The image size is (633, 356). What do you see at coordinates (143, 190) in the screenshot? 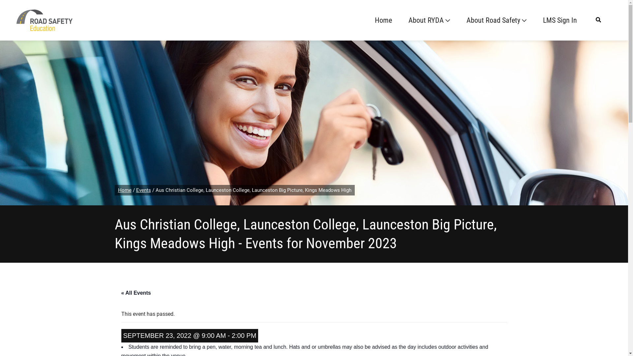
I see `Events` at bounding box center [143, 190].